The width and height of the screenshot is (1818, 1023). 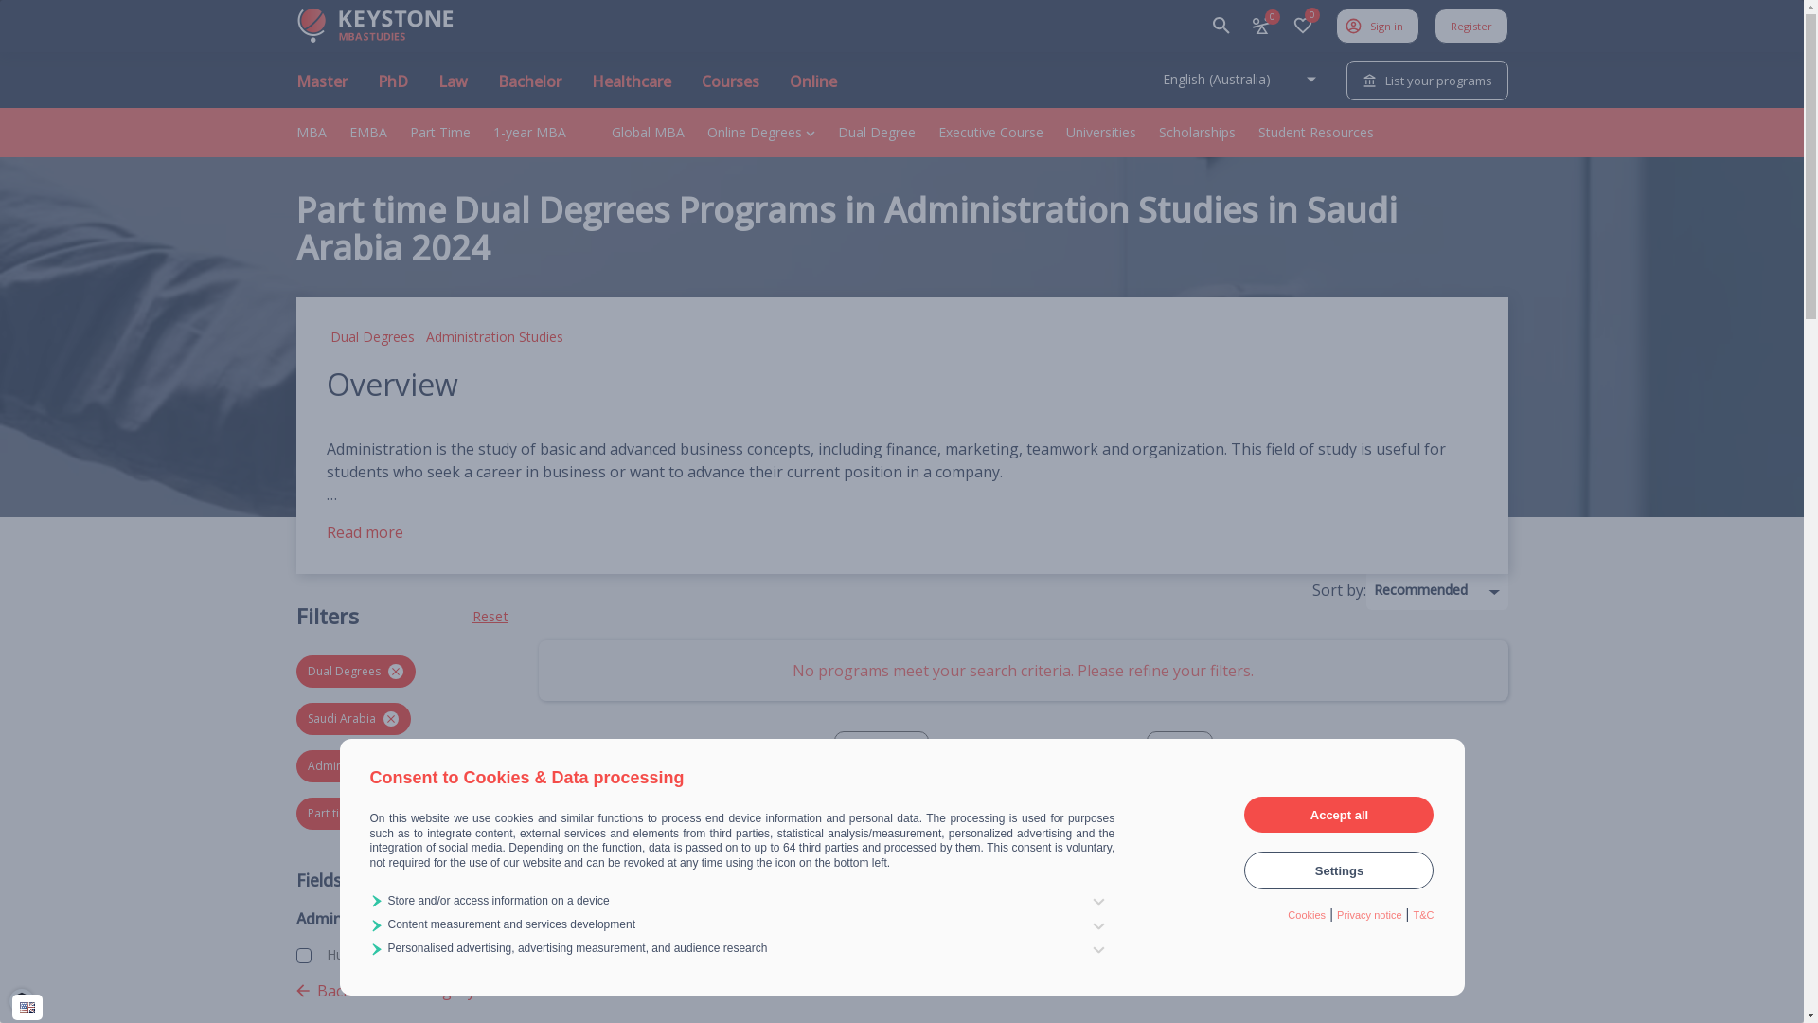 What do you see at coordinates (1428, 81) in the screenshot?
I see `List your programs` at bounding box center [1428, 81].